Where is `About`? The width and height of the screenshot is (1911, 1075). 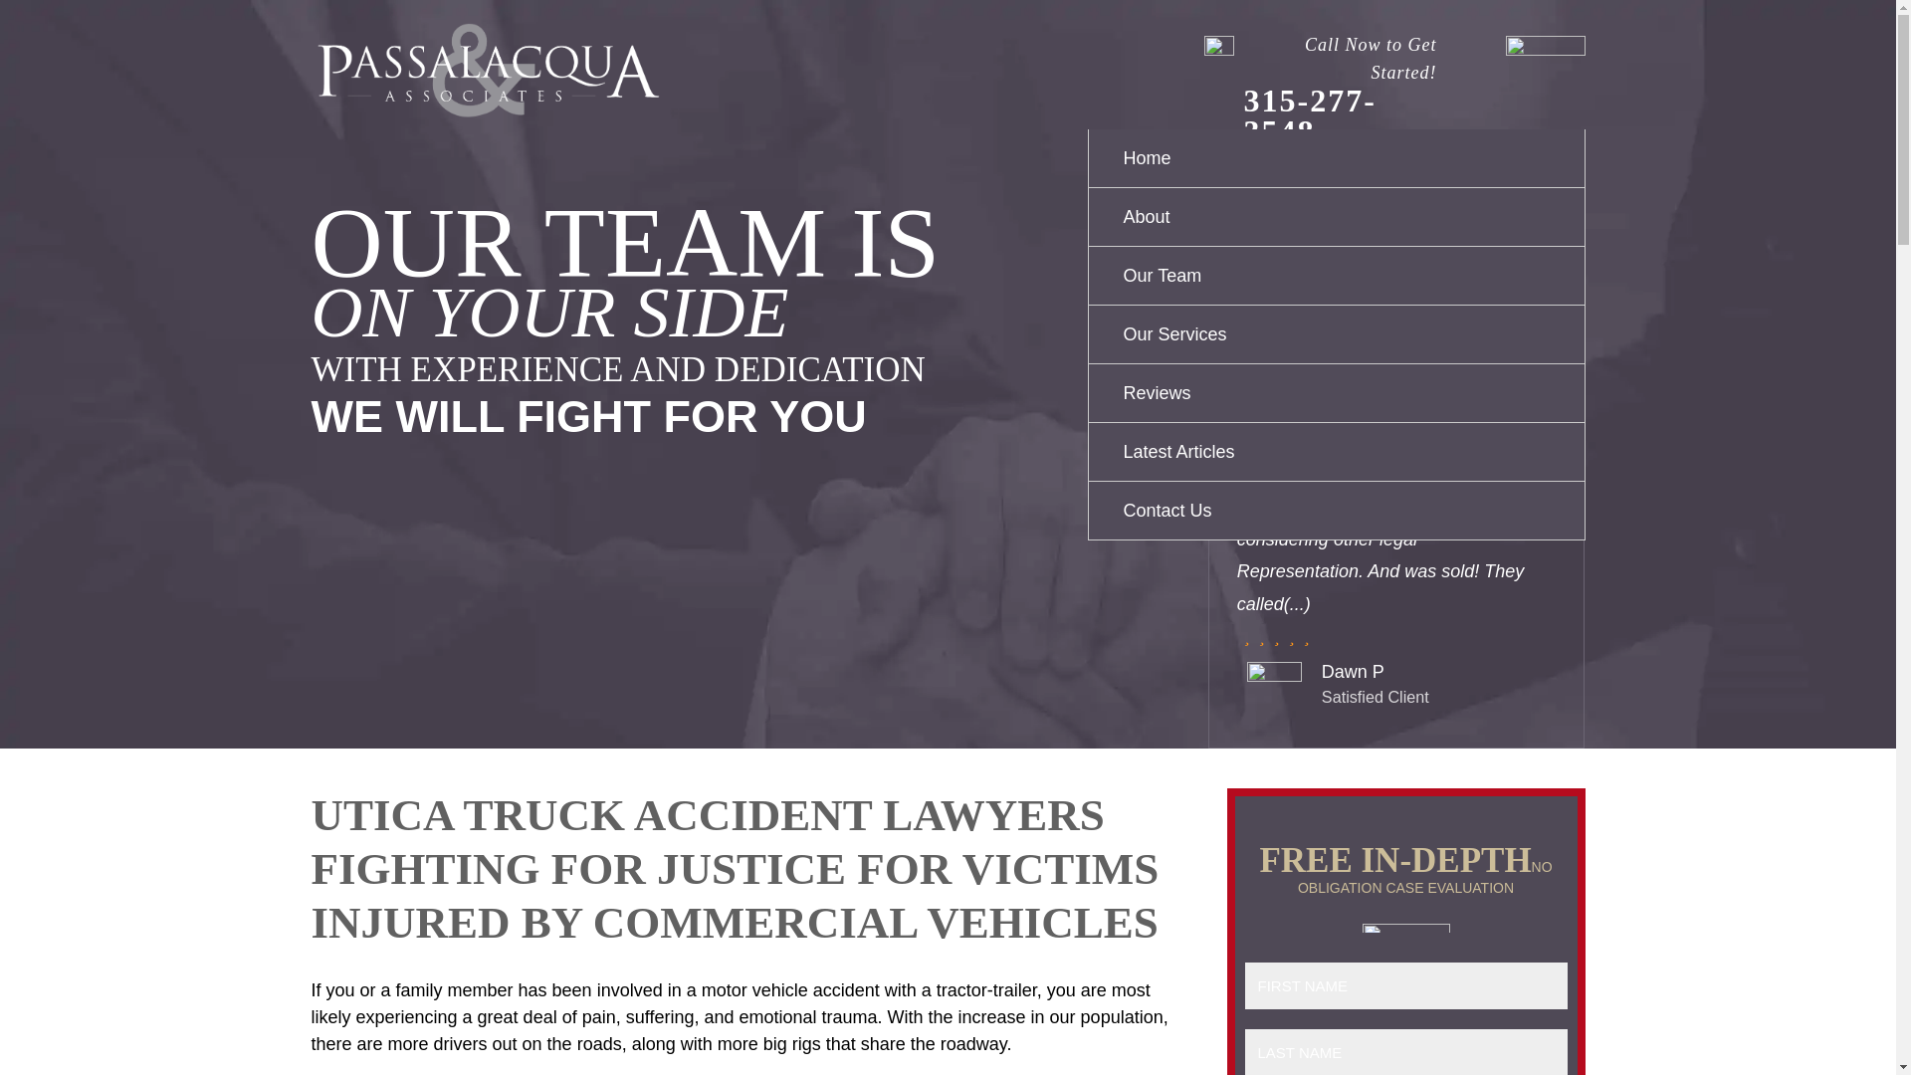 About is located at coordinates (1336, 217).